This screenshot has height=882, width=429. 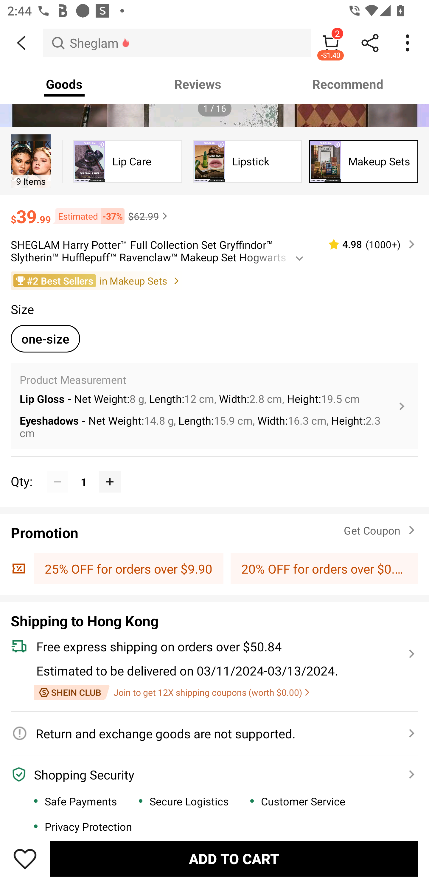 What do you see at coordinates (348, 84) in the screenshot?
I see `Recommend` at bounding box center [348, 84].